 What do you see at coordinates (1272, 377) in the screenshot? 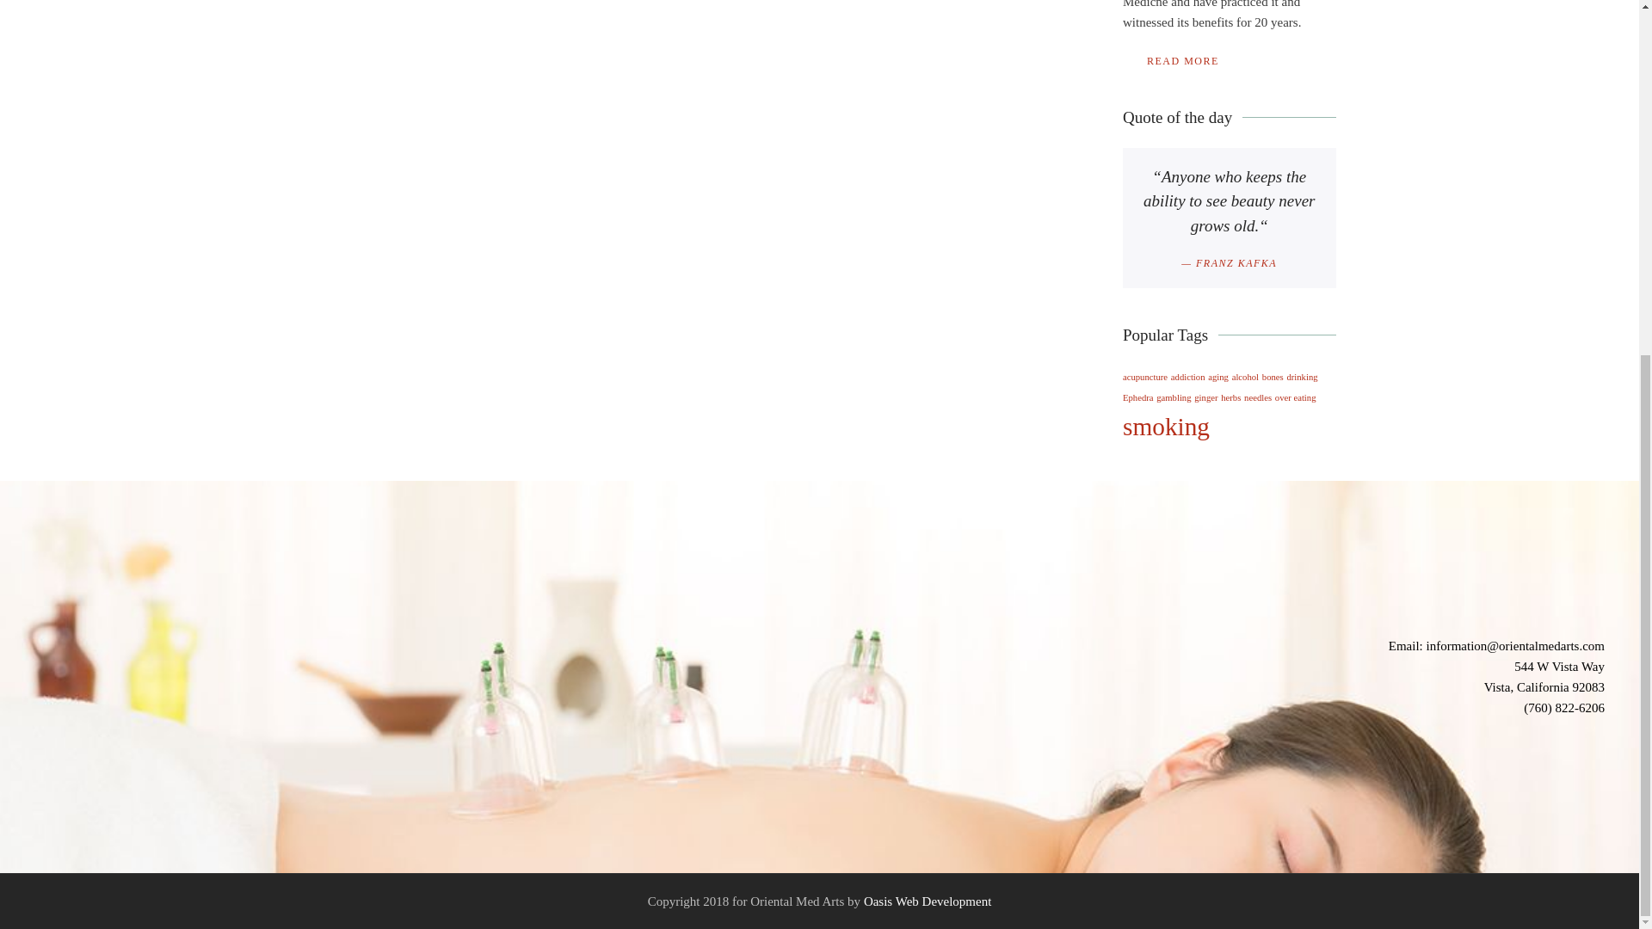
I see `bones` at bounding box center [1272, 377].